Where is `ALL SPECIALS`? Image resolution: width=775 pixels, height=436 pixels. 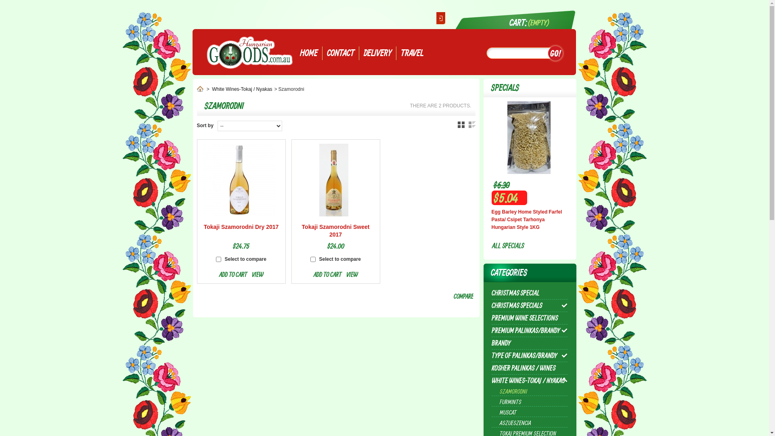 ALL SPECIALS is located at coordinates (508, 245).